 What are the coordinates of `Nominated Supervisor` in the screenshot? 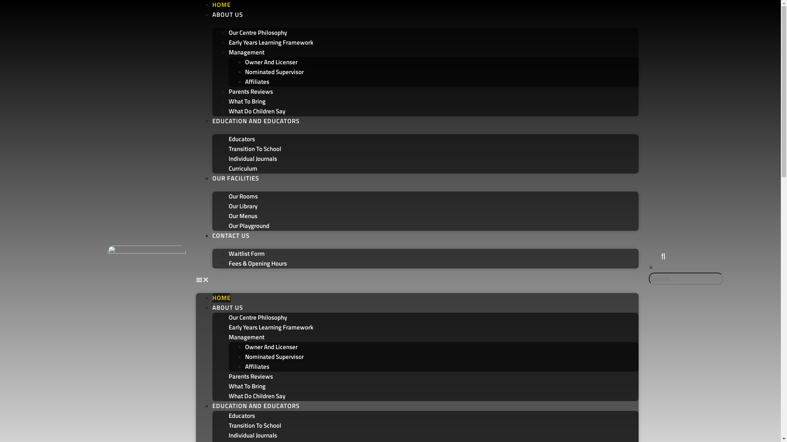 It's located at (275, 72).